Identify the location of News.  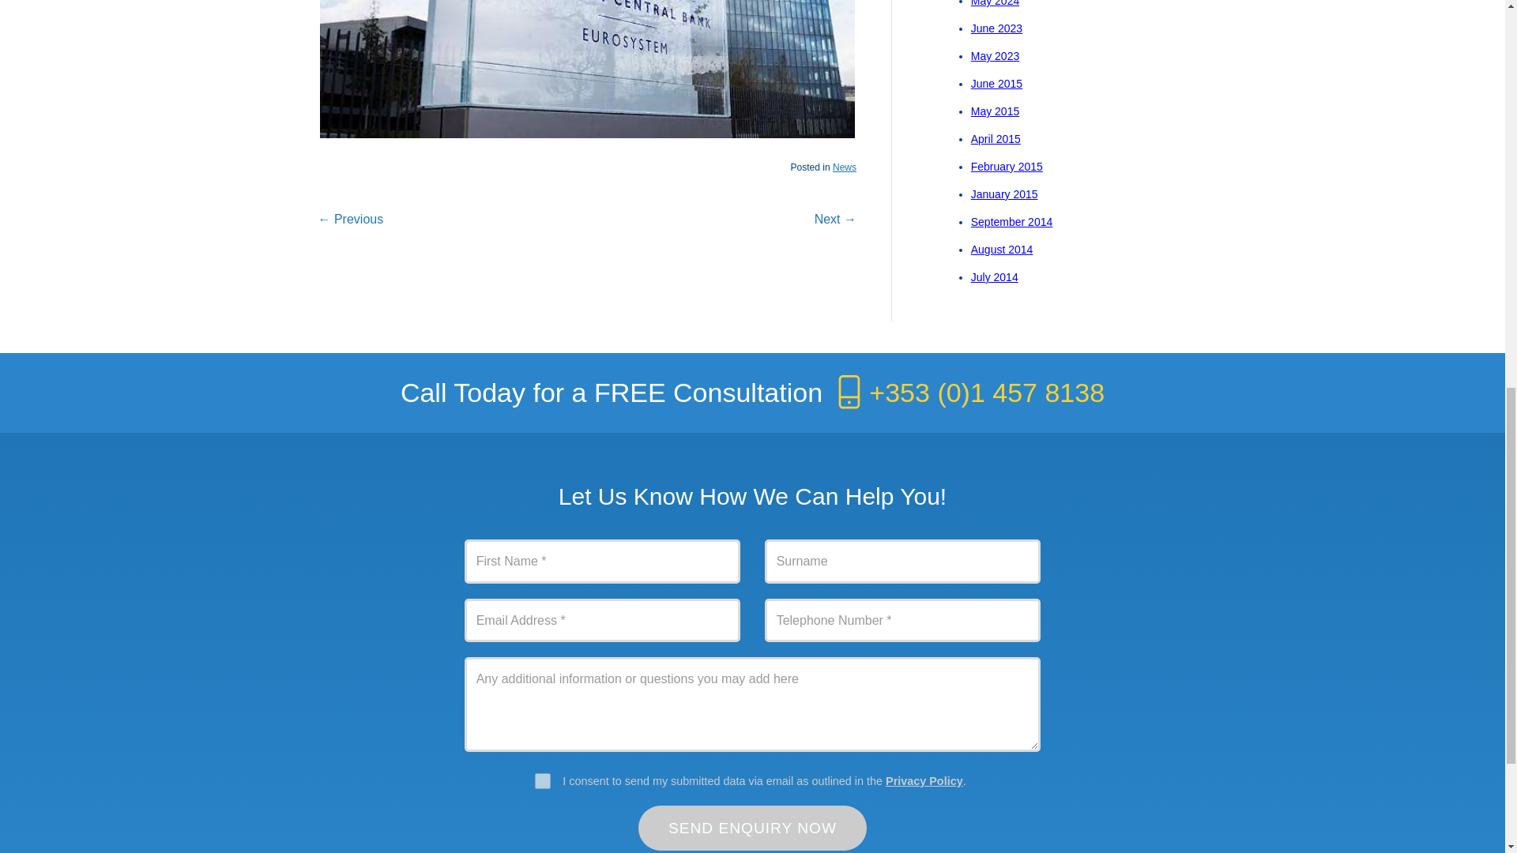
(845, 167).